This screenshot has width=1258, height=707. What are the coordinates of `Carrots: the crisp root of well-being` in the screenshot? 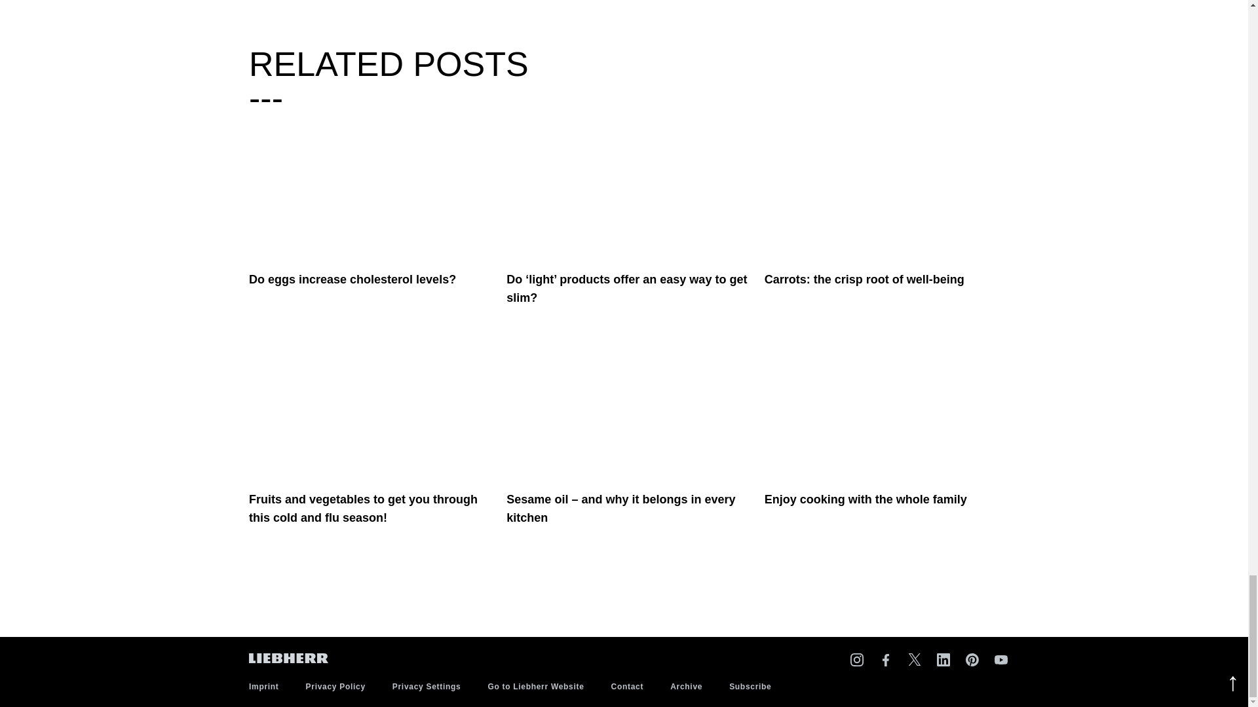 It's located at (886, 192).